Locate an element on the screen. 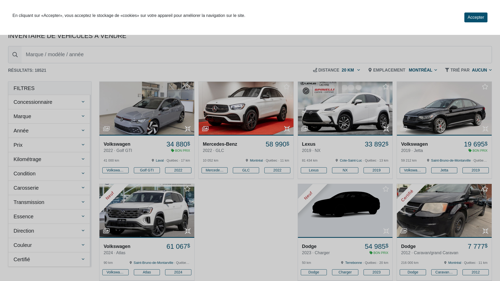 This screenshot has width=500, height=281. NX is located at coordinates (345, 170).